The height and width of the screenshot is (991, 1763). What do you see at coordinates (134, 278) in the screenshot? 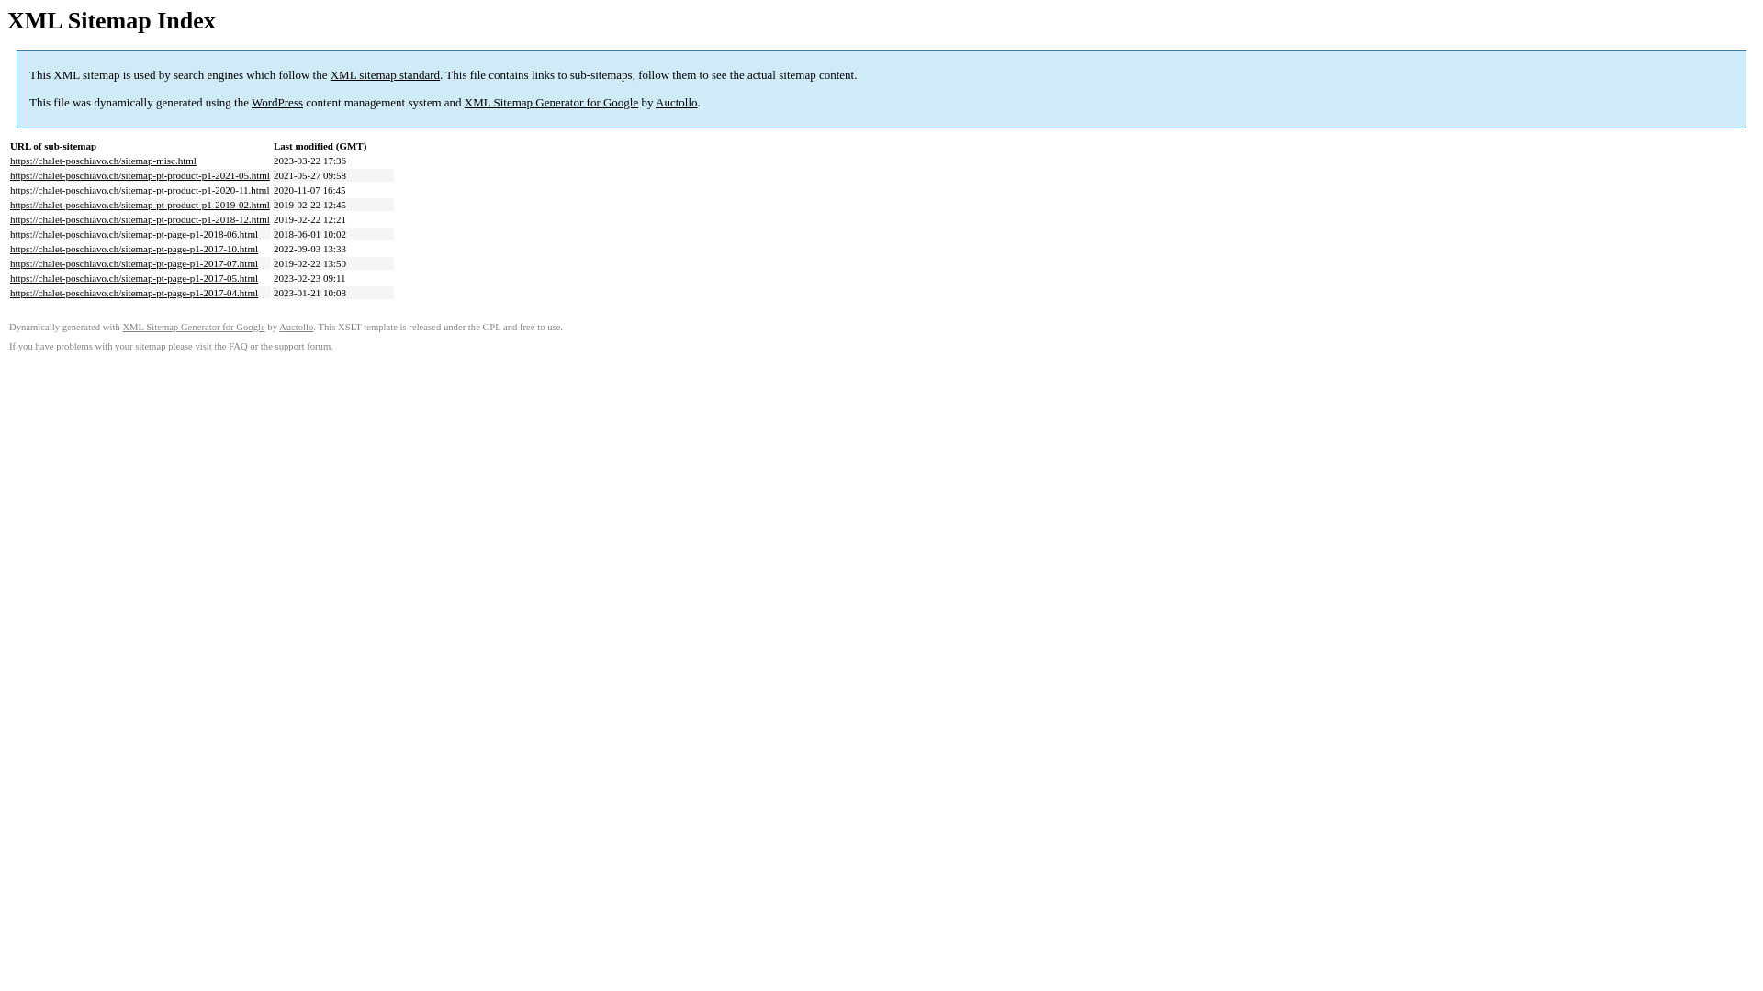
I see `https://chalet-poschiavo.ch/sitemap-pt-page-p1-2017-05.html` at bounding box center [134, 278].